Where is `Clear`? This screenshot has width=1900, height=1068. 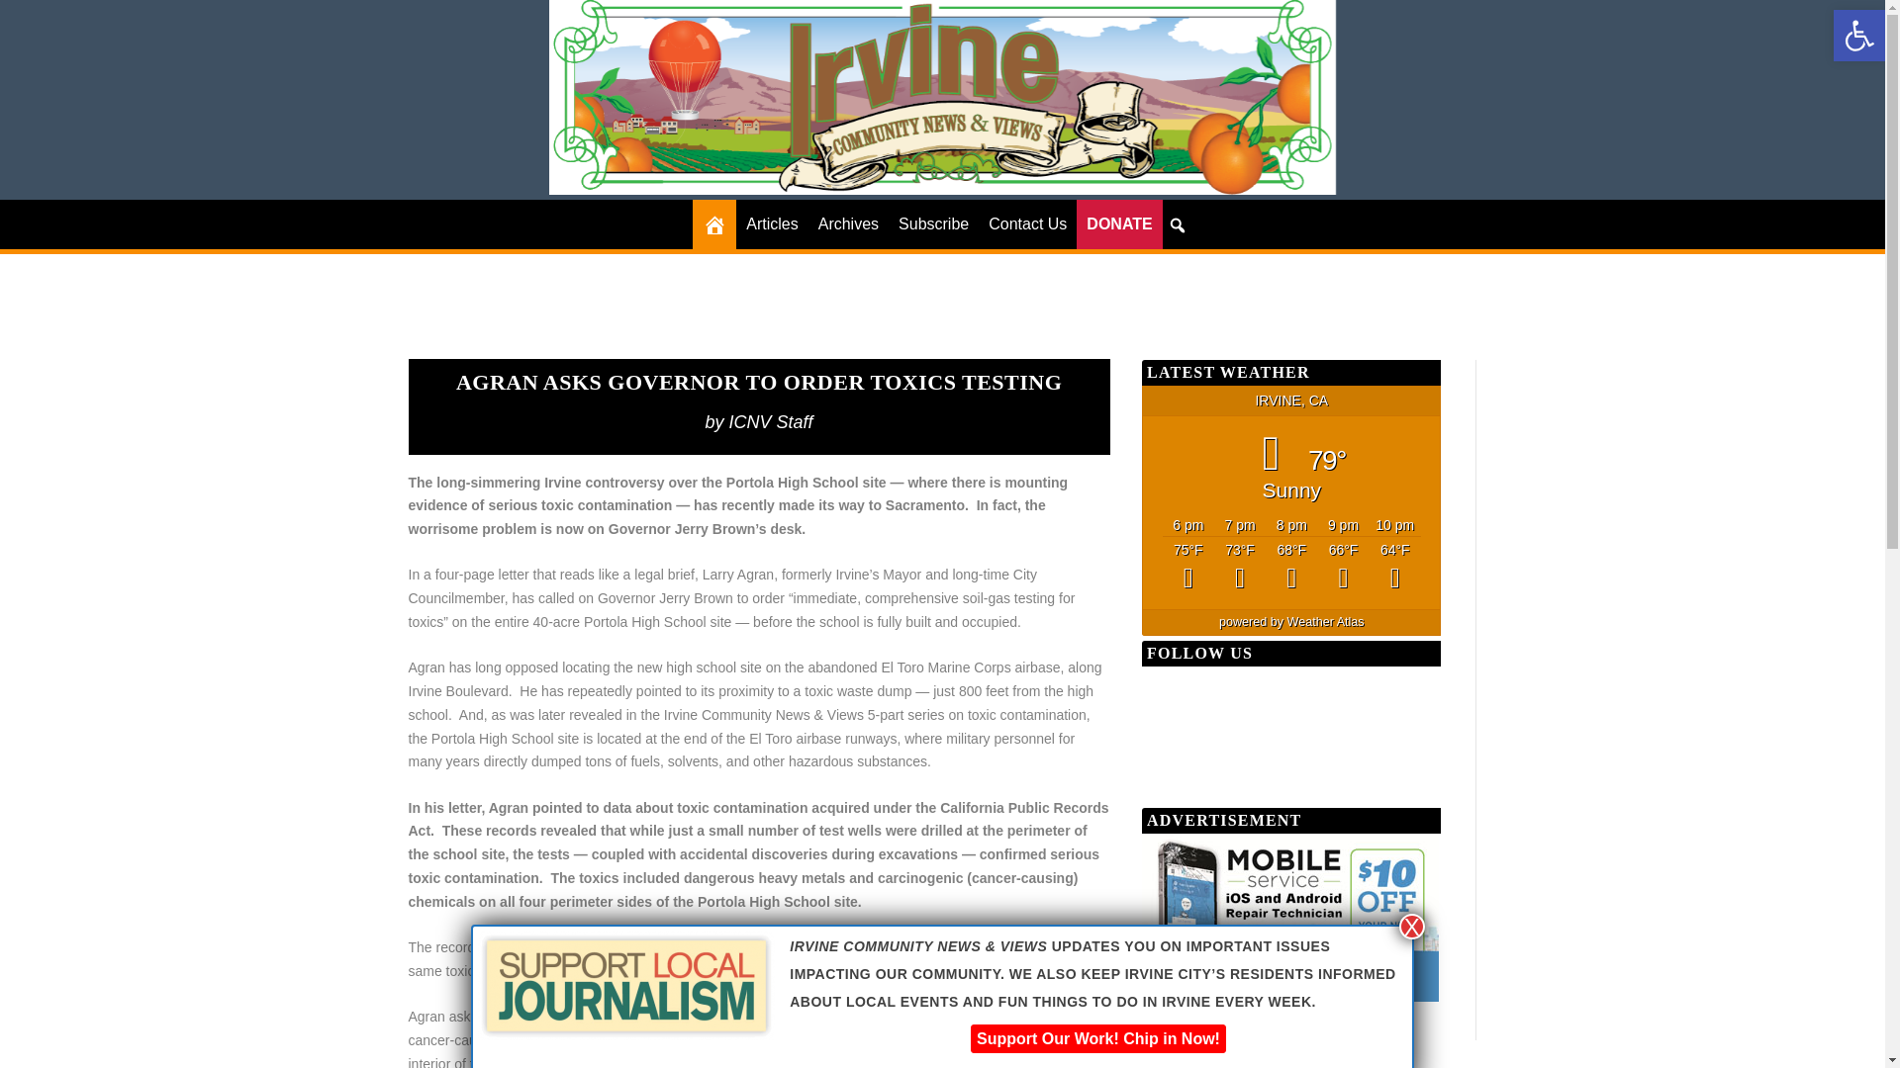
Clear is located at coordinates (1290, 568).